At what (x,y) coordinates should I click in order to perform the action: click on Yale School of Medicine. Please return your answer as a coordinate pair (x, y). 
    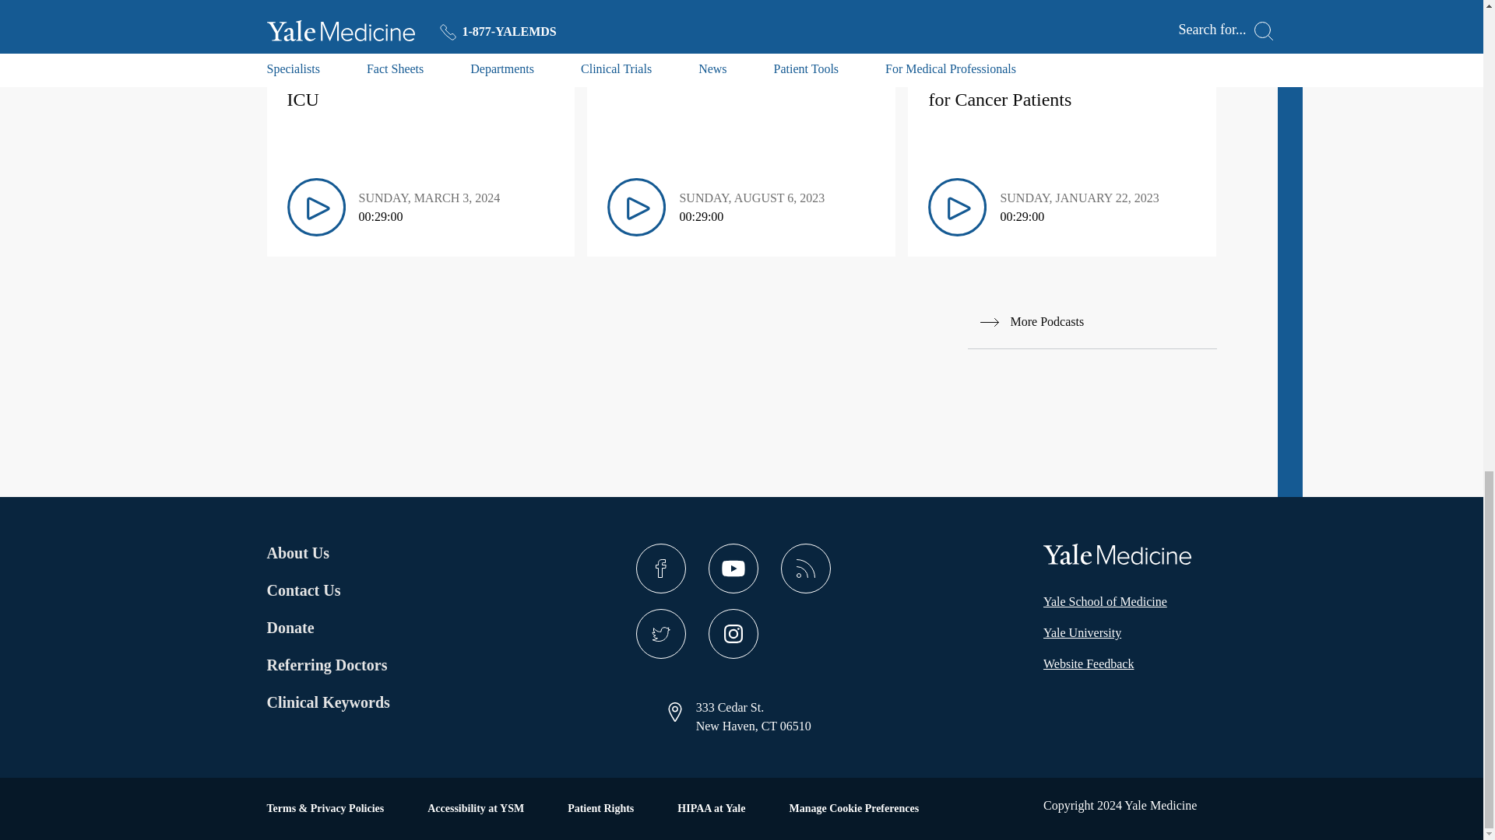
    Looking at the image, I should click on (1106, 602).